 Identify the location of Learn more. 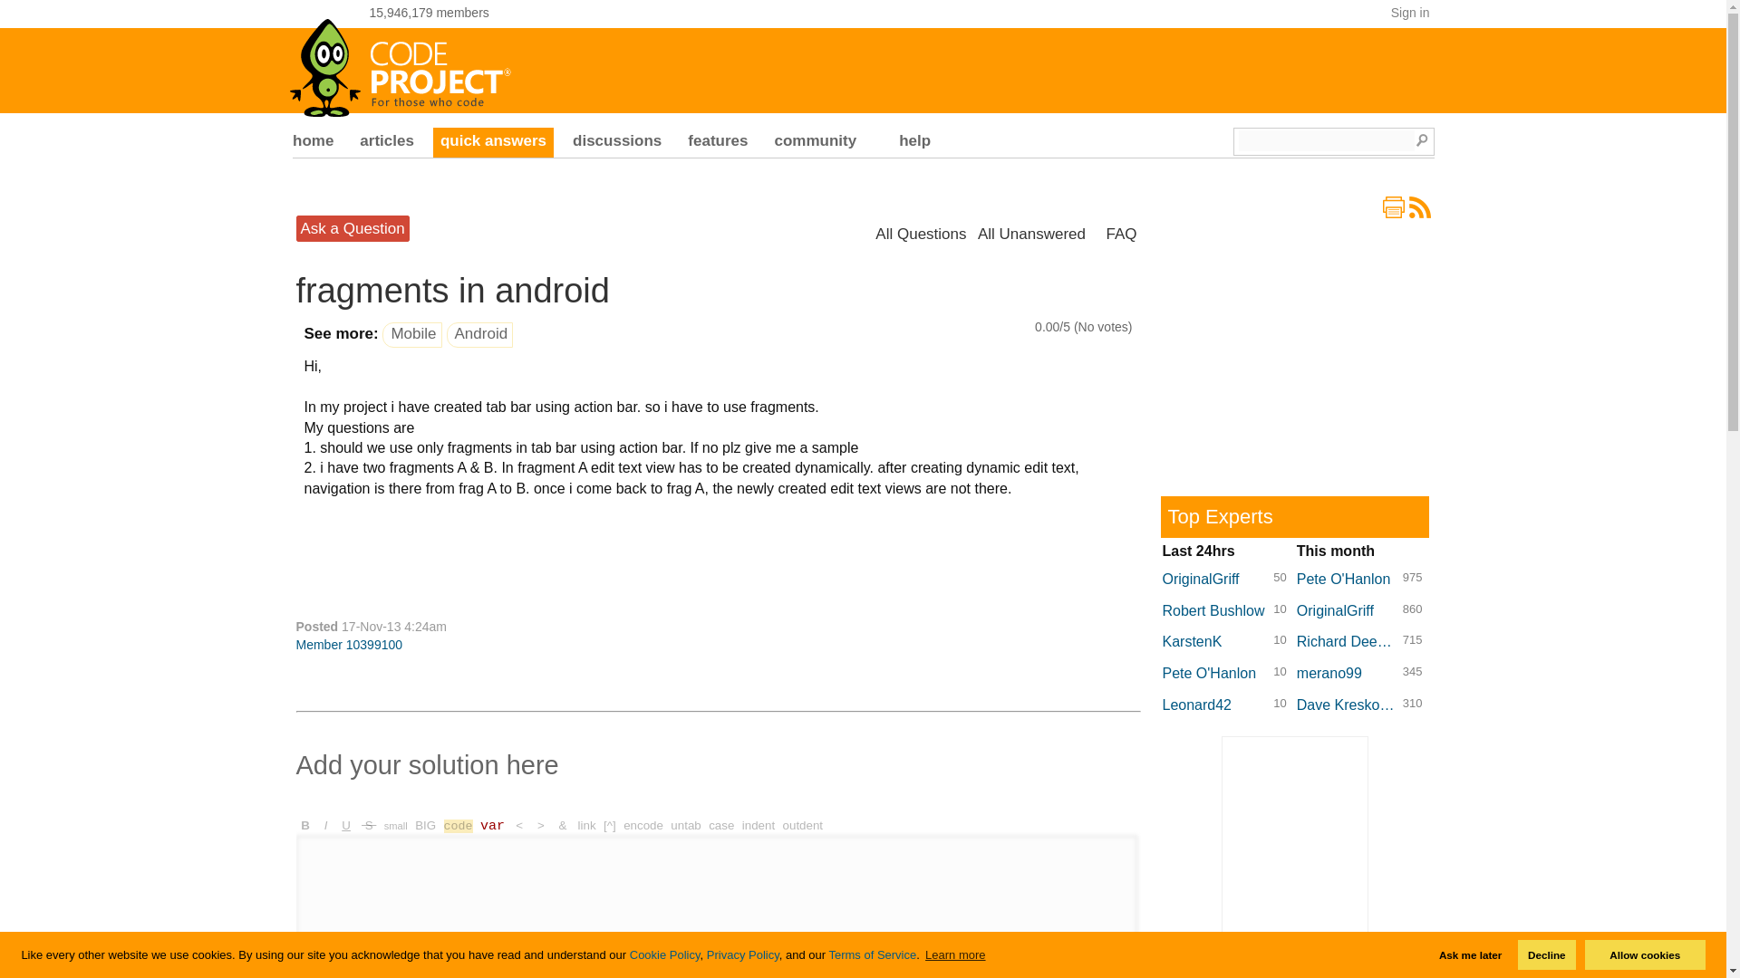
(955, 954).